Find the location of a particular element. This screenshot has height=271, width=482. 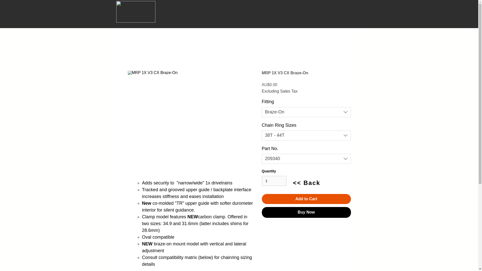

Add to Cart is located at coordinates (306, 199).